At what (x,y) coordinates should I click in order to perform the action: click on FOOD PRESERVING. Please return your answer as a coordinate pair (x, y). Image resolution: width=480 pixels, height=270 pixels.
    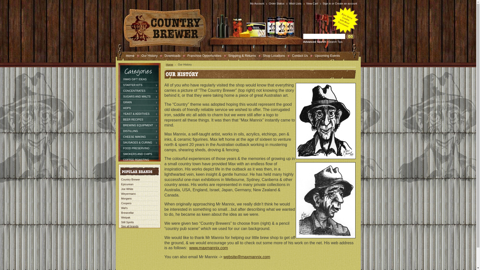
    Looking at the image, I should click on (139, 148).